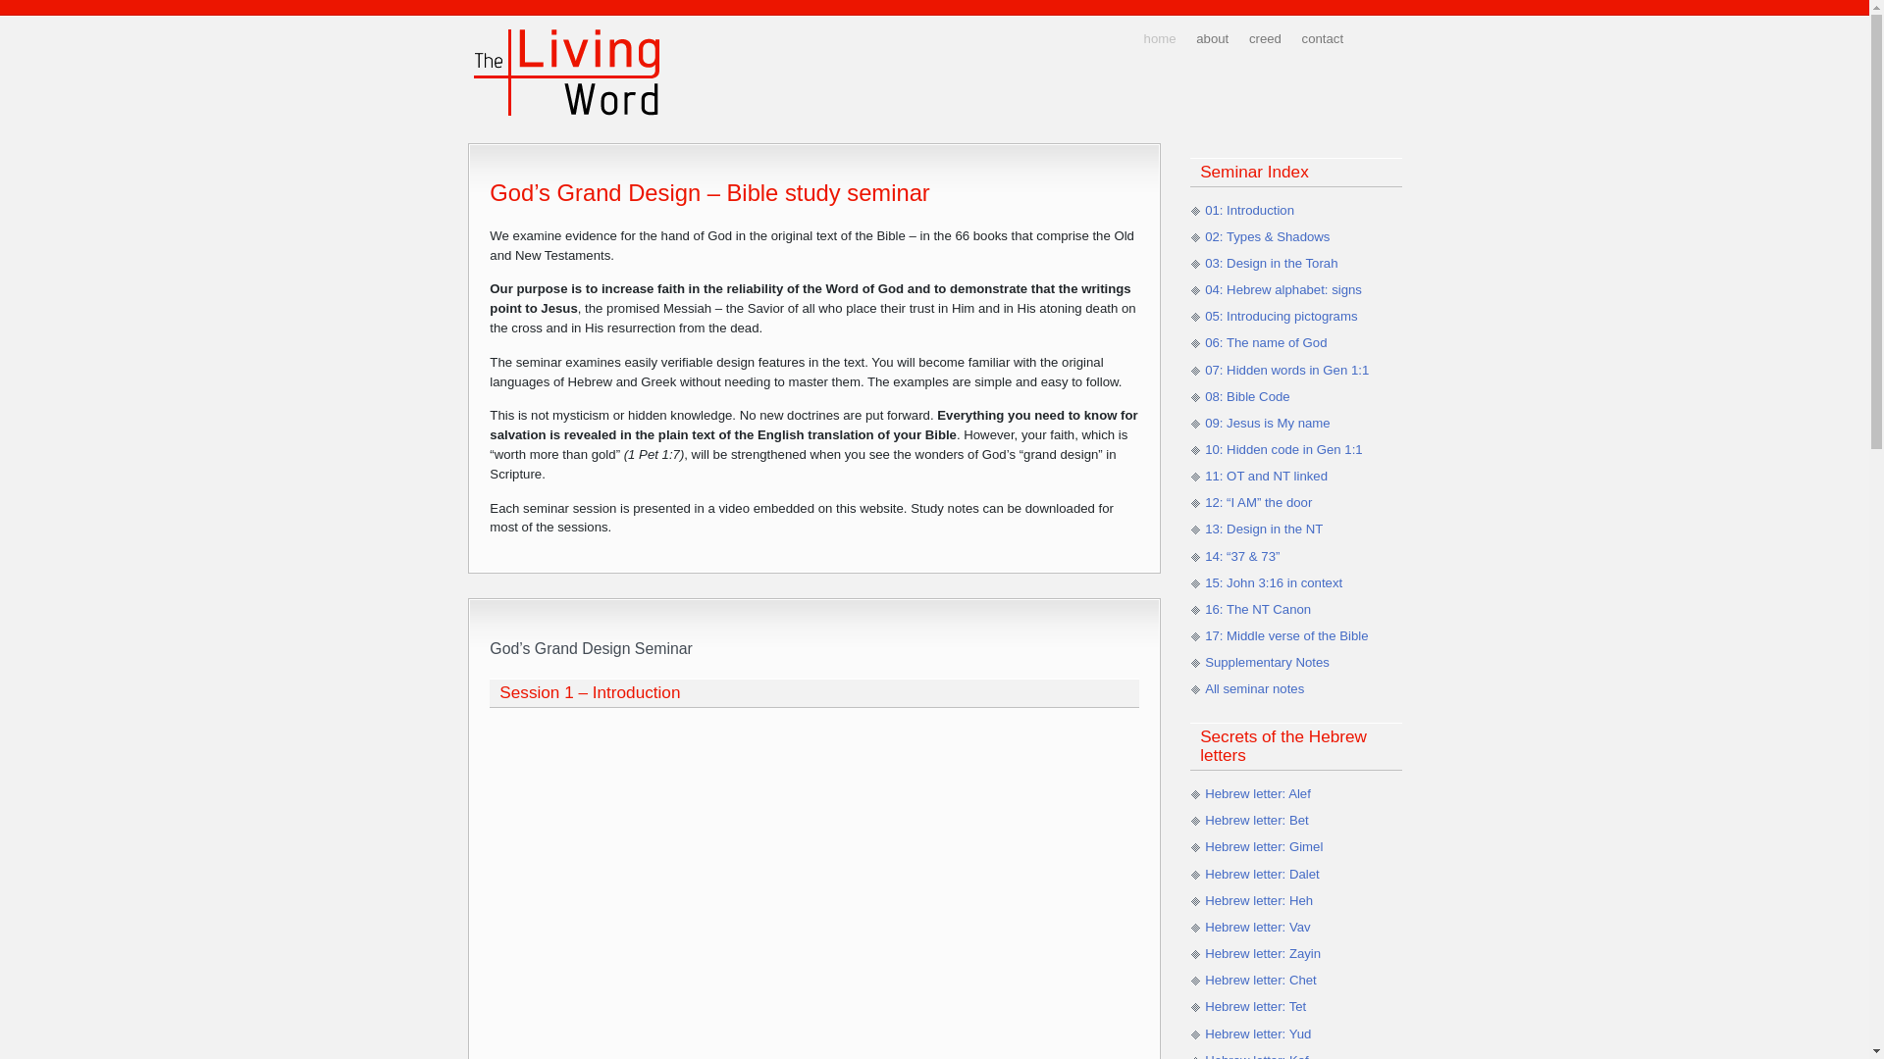 The image size is (1884, 1059). What do you see at coordinates (1268, 663) in the screenshot?
I see `Supplementary Notes` at bounding box center [1268, 663].